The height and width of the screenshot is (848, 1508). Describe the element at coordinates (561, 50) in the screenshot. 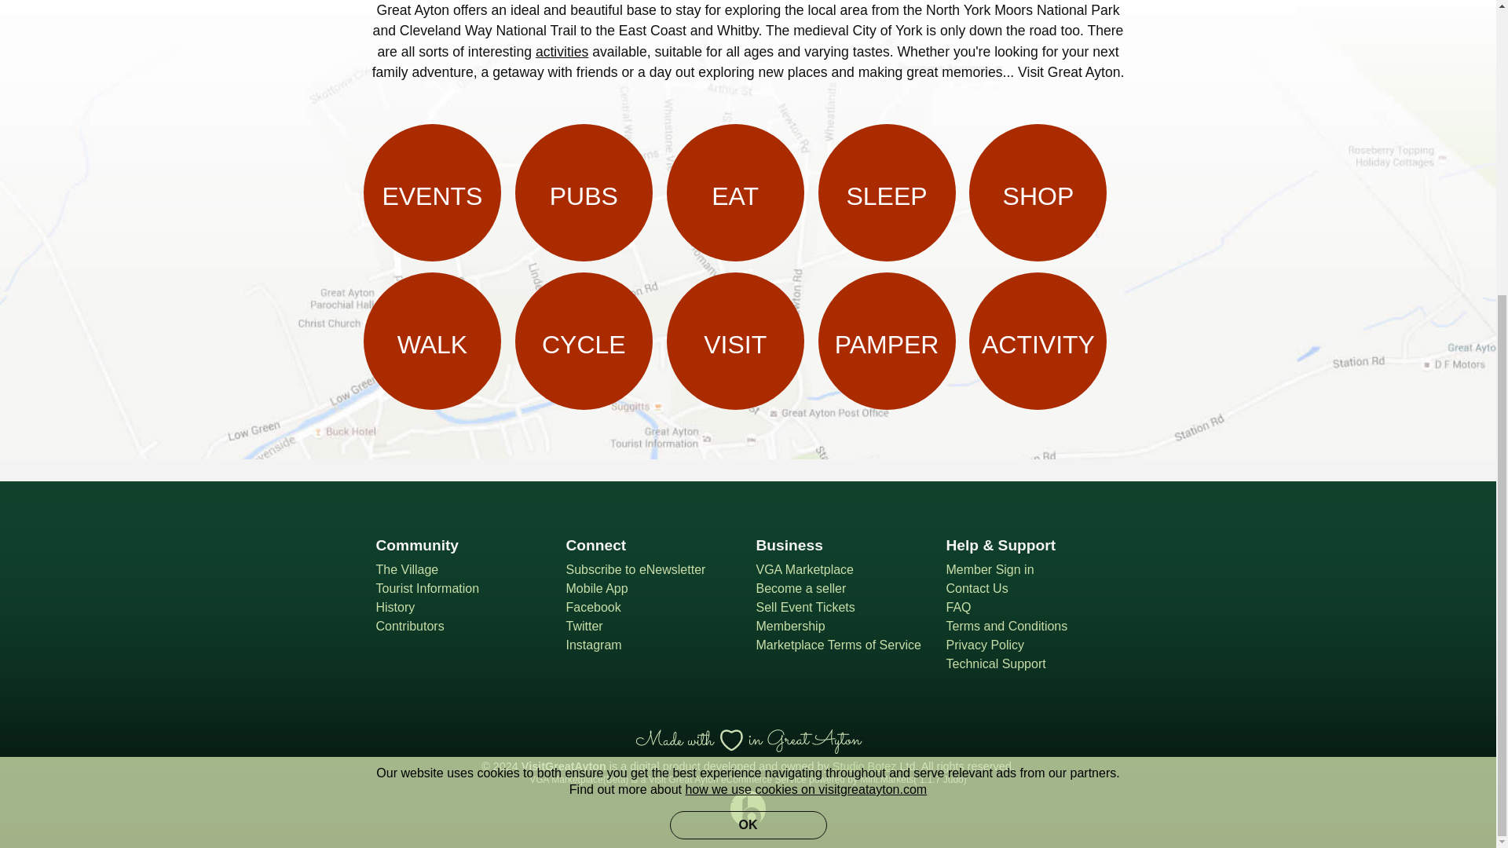

I see `Family activities in Great Ayton` at that location.